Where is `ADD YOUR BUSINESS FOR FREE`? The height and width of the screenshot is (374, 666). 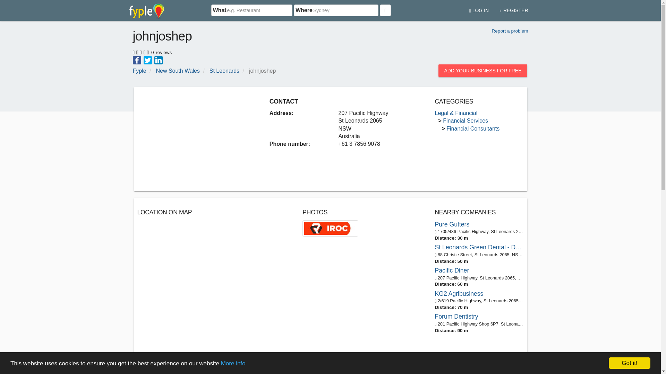
ADD YOUR BUSINESS FOR FREE is located at coordinates (482, 71).